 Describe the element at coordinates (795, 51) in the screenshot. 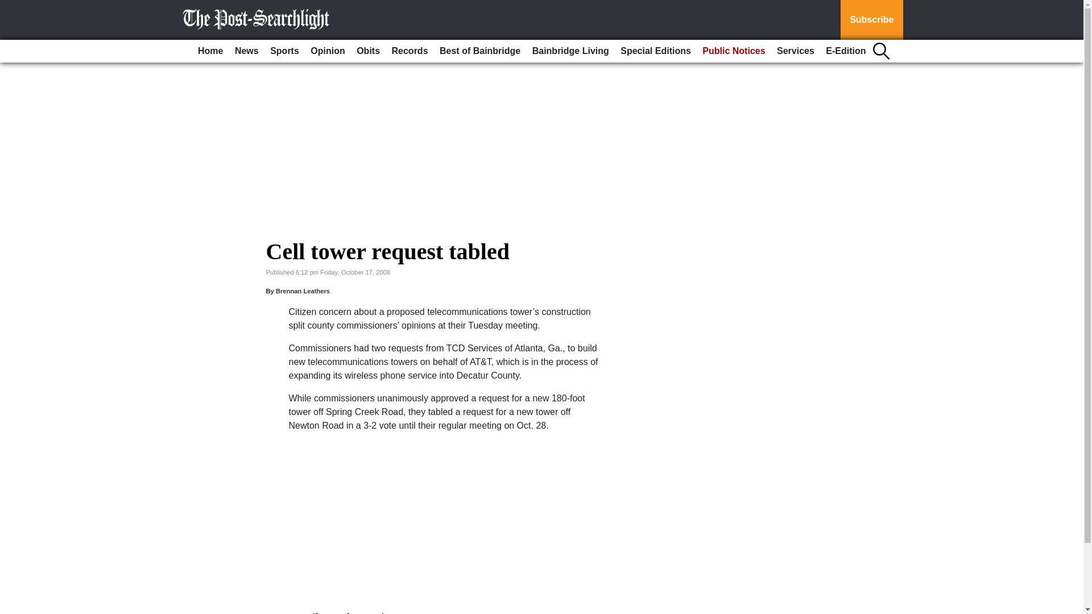

I see `Services` at that location.